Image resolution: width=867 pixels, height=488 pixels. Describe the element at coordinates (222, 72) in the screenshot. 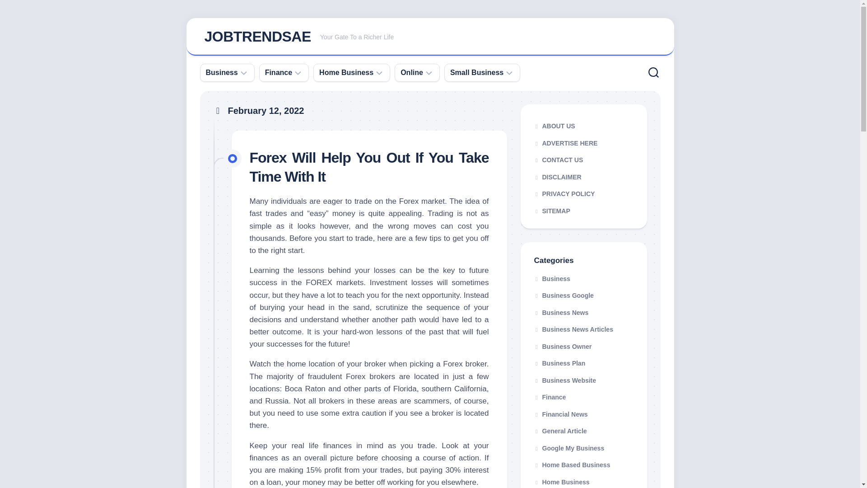

I see `Forex Will Help You Out If You Take Time With It` at that location.